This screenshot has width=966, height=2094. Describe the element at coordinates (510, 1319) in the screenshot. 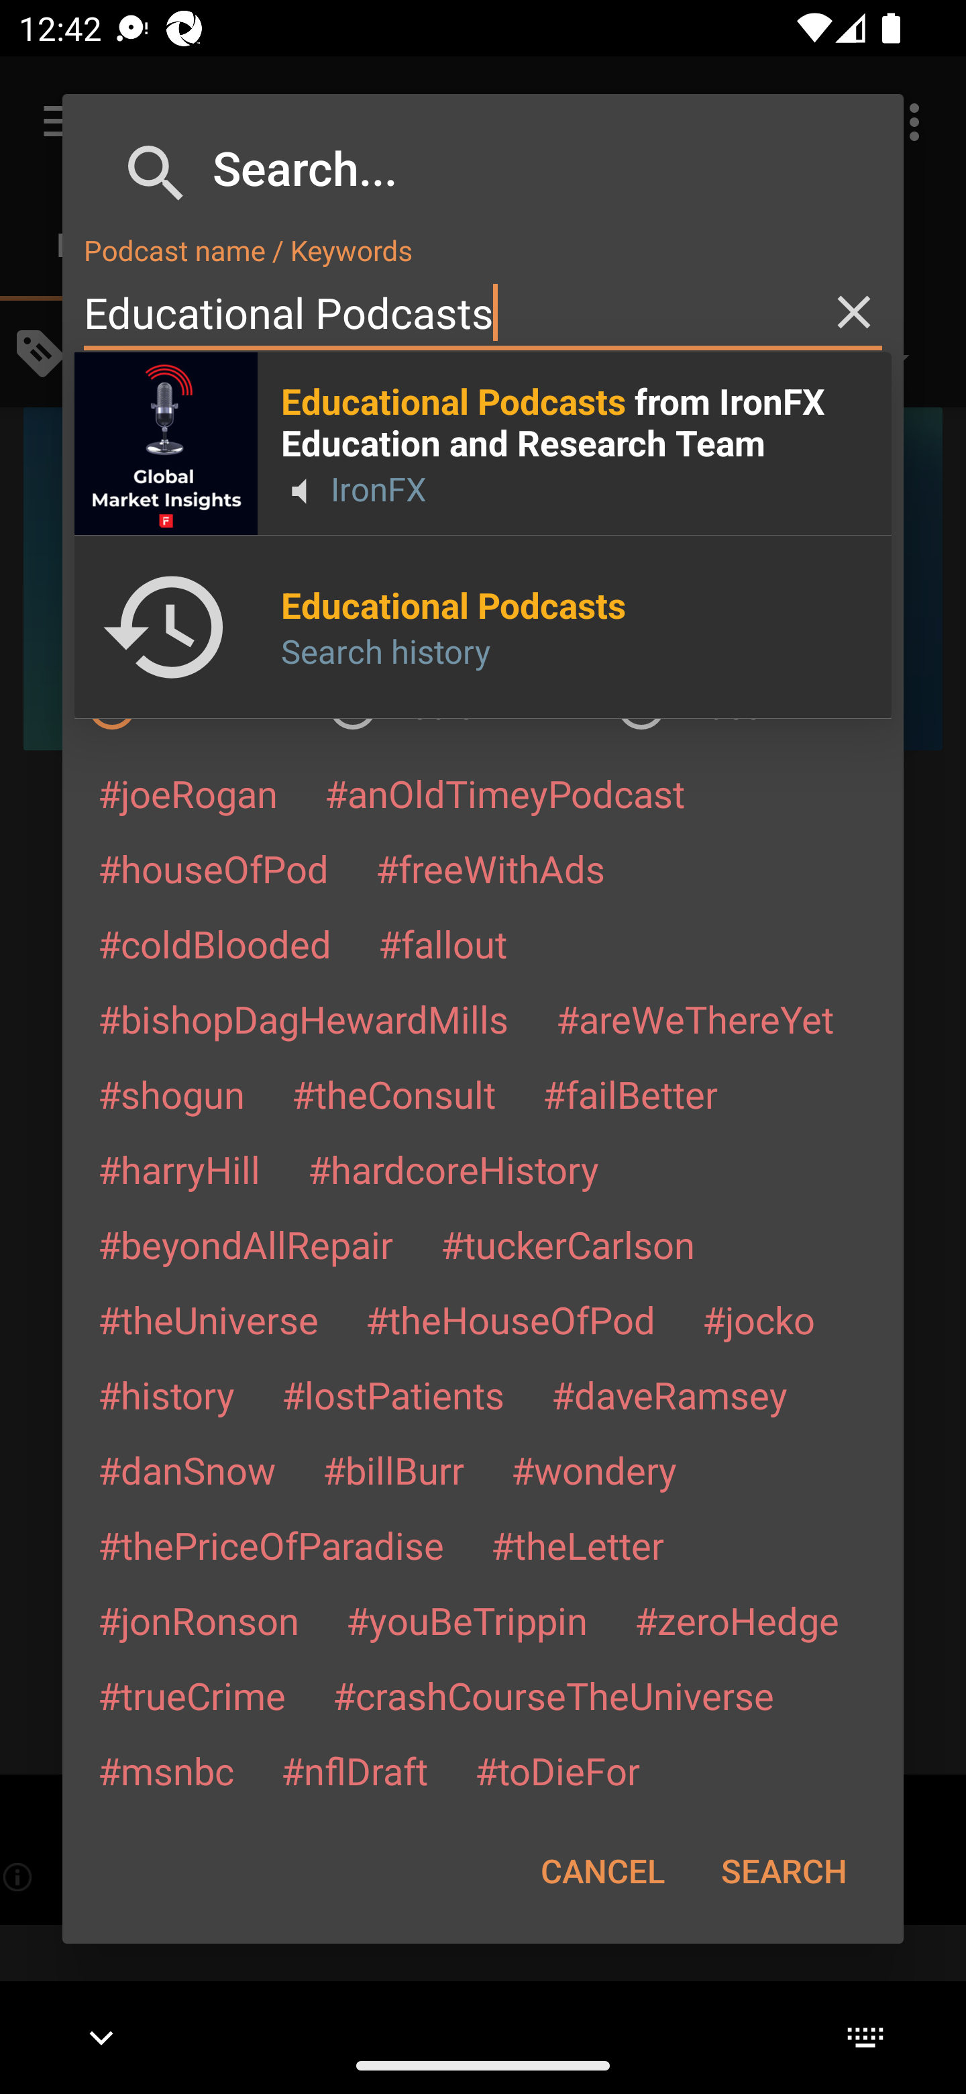

I see `#theHouseOfPod` at that location.